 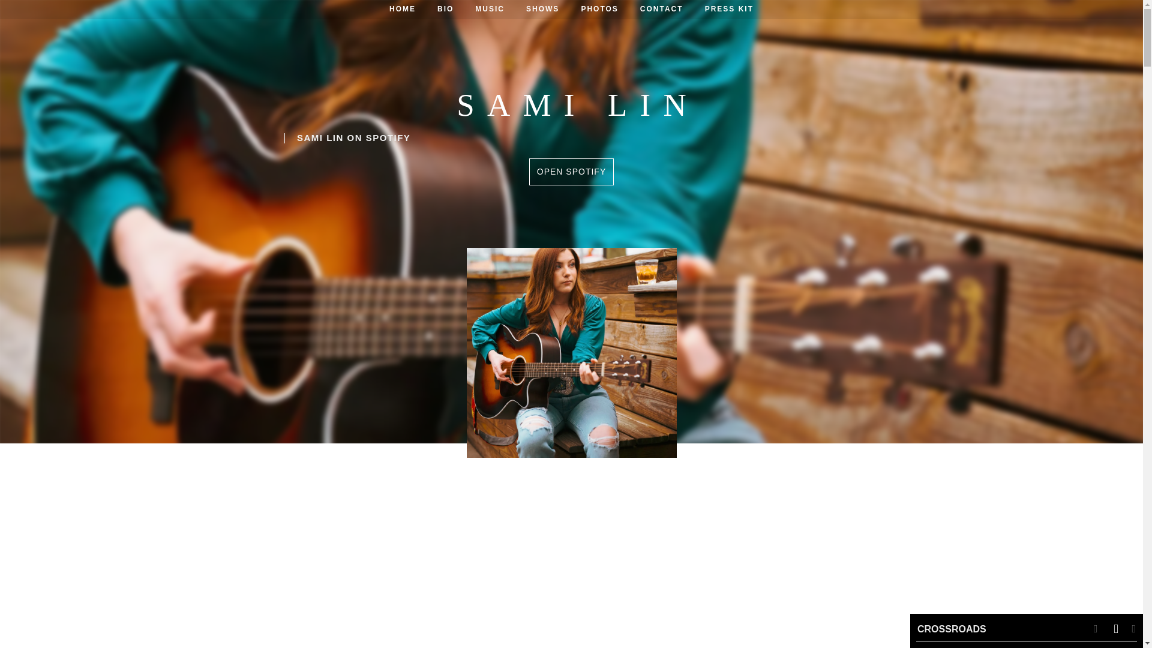 What do you see at coordinates (730, 10) in the screenshot?
I see `PRESS KIT` at bounding box center [730, 10].